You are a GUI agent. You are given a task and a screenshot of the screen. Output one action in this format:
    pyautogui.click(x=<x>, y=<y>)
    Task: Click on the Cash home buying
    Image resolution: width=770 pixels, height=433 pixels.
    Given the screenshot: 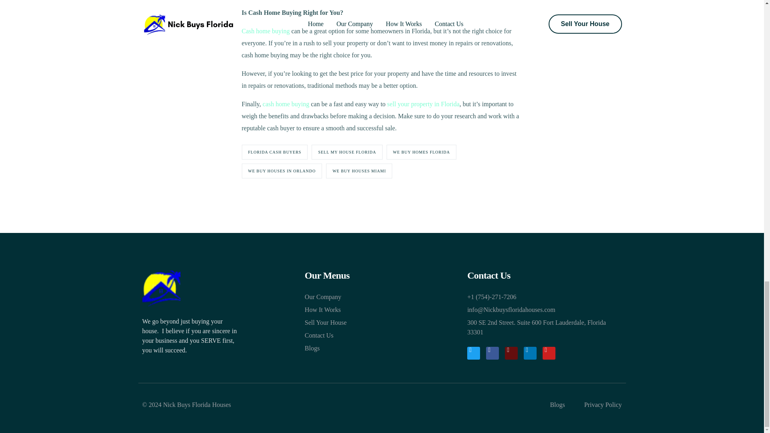 What is the action you would take?
    pyautogui.click(x=265, y=31)
    